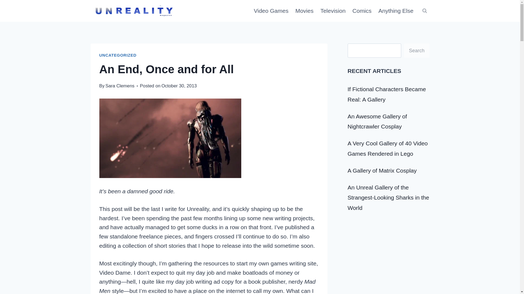 The height and width of the screenshot is (294, 524). What do you see at coordinates (304, 11) in the screenshot?
I see `Movies` at bounding box center [304, 11].